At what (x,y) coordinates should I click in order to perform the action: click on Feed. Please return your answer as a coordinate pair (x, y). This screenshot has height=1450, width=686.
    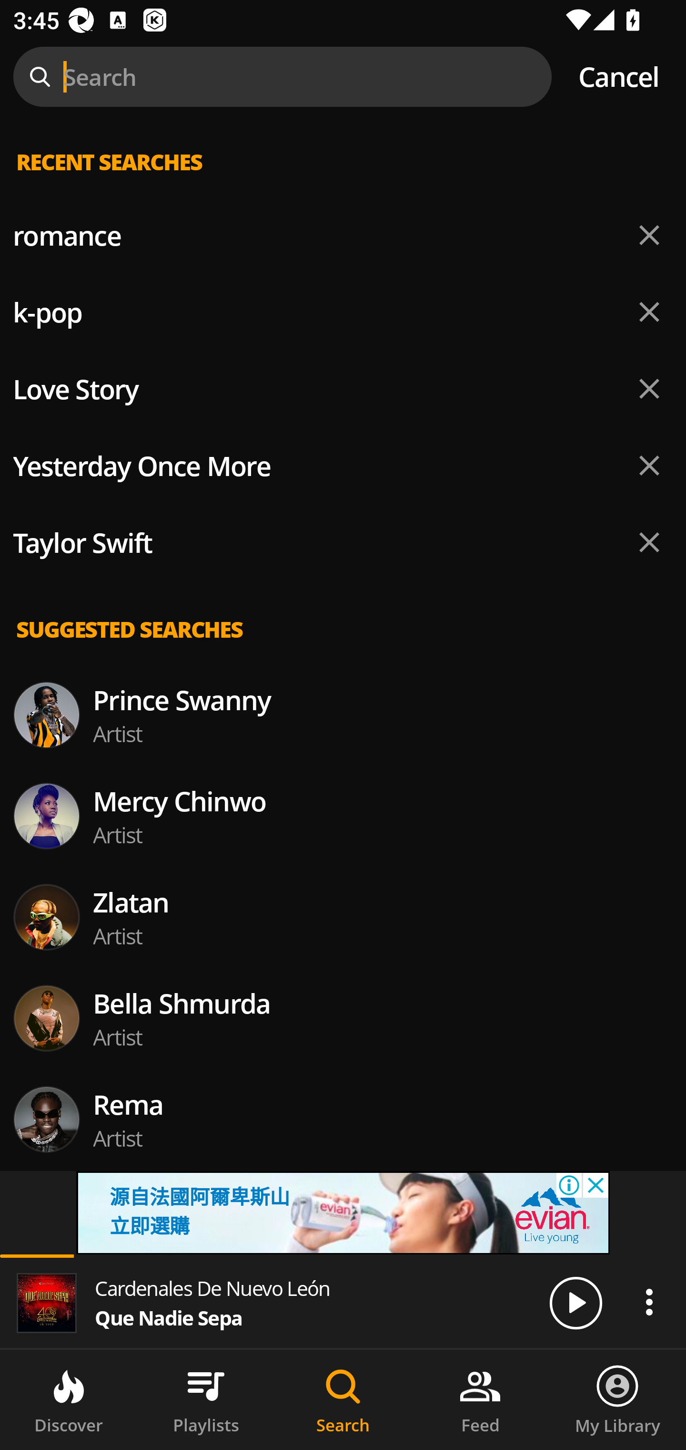
    Looking at the image, I should click on (480, 1400).